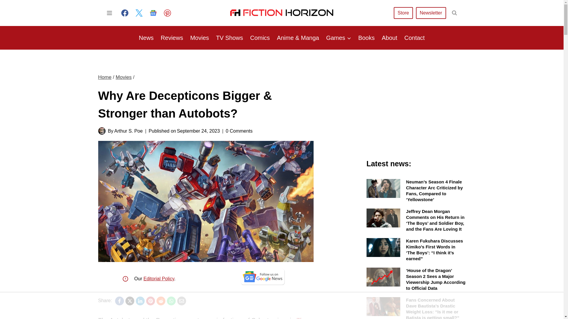 Image resolution: width=568 pixels, height=319 pixels. Describe the element at coordinates (338, 38) in the screenshot. I see `Games` at that location.